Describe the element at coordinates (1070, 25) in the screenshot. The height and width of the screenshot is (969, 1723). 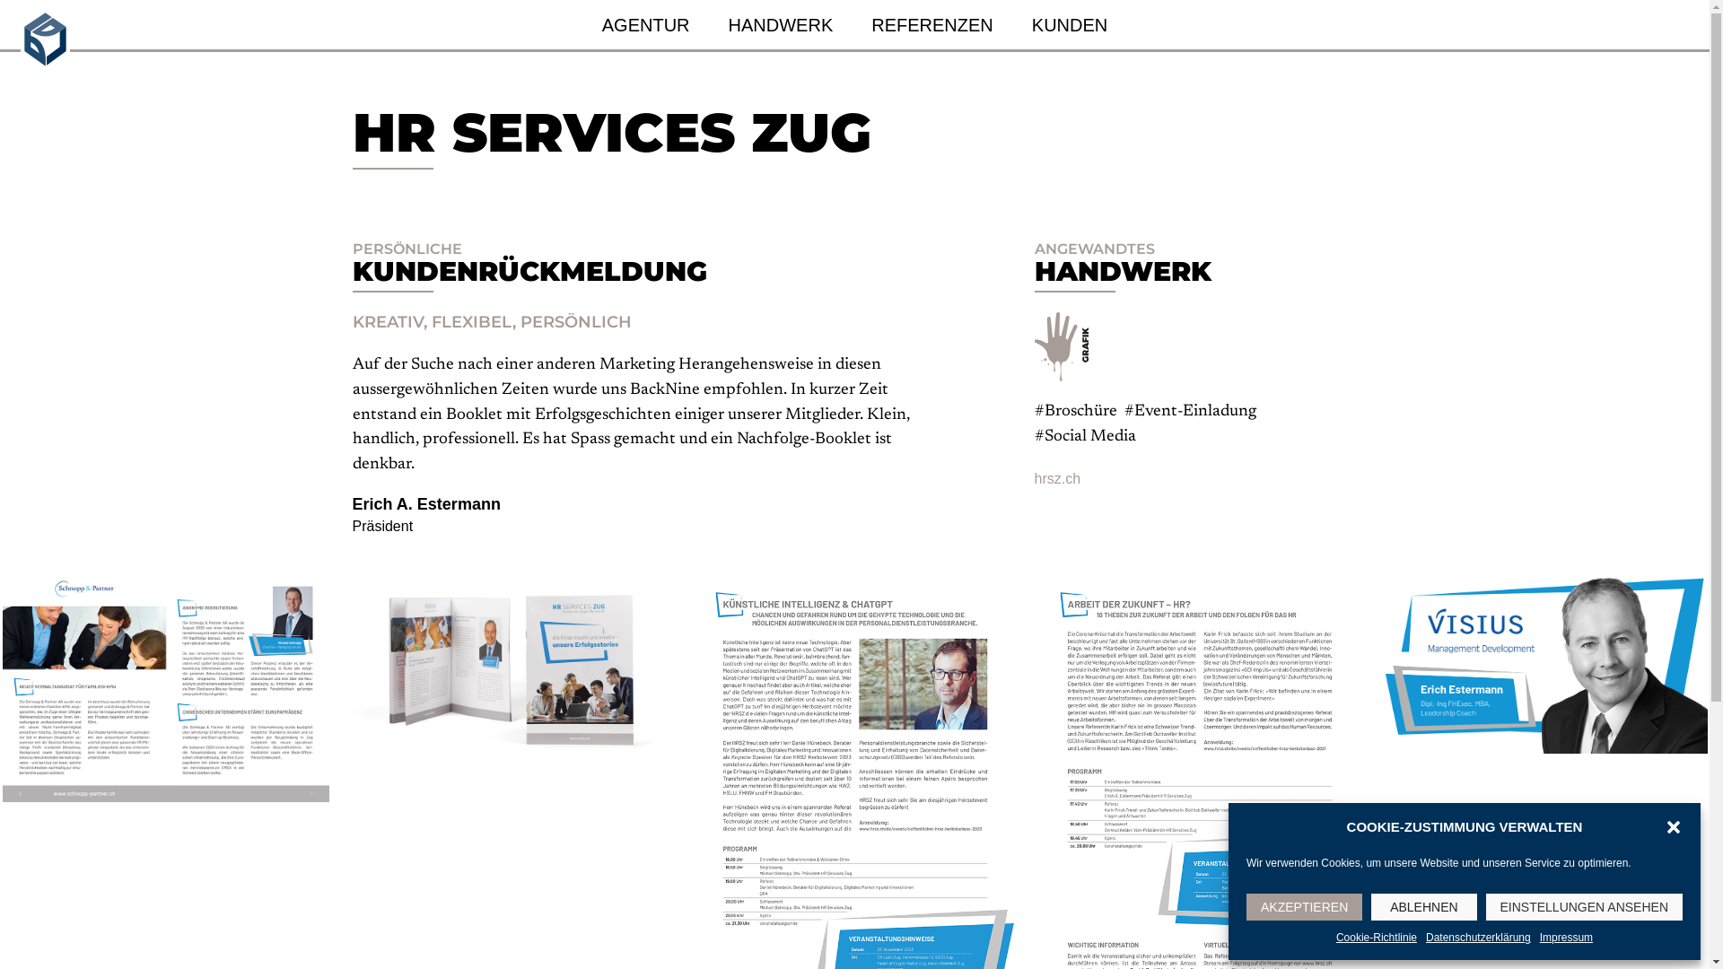
I see `KUNDEN` at that location.